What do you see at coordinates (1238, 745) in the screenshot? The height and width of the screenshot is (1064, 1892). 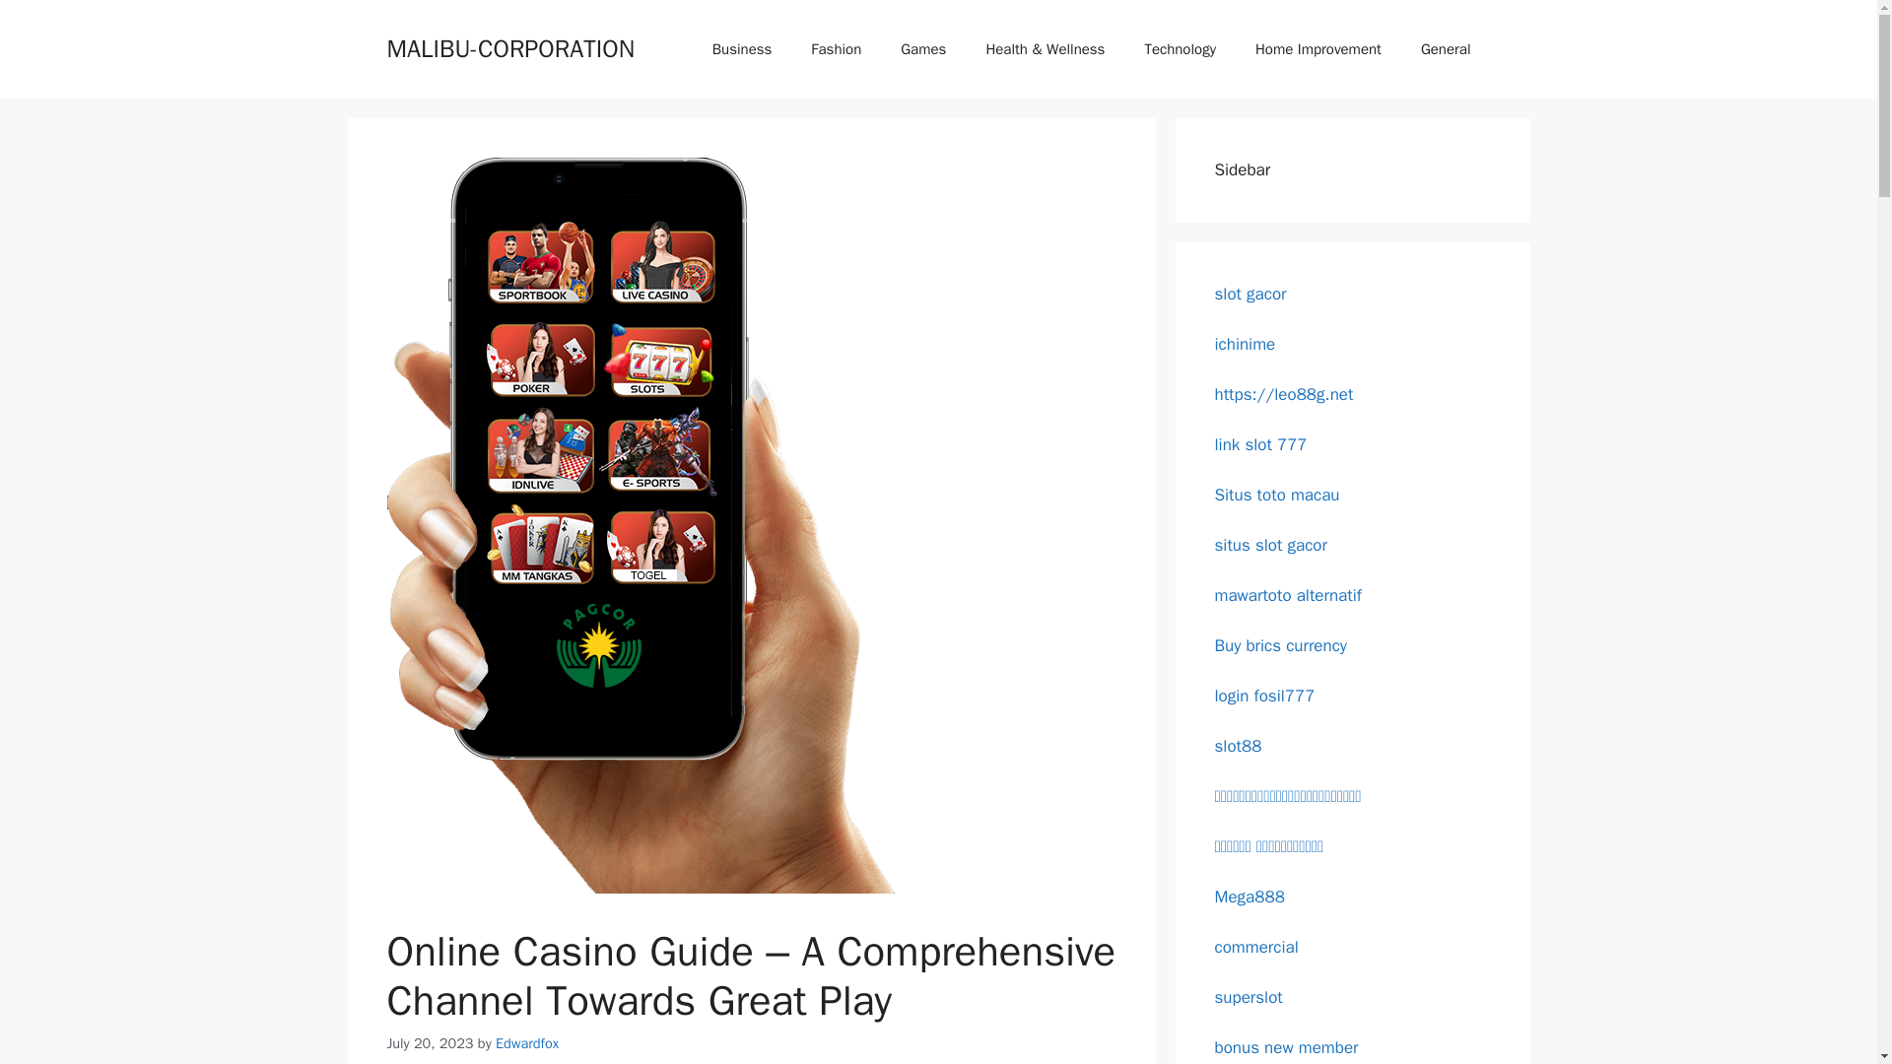 I see `slot88` at bounding box center [1238, 745].